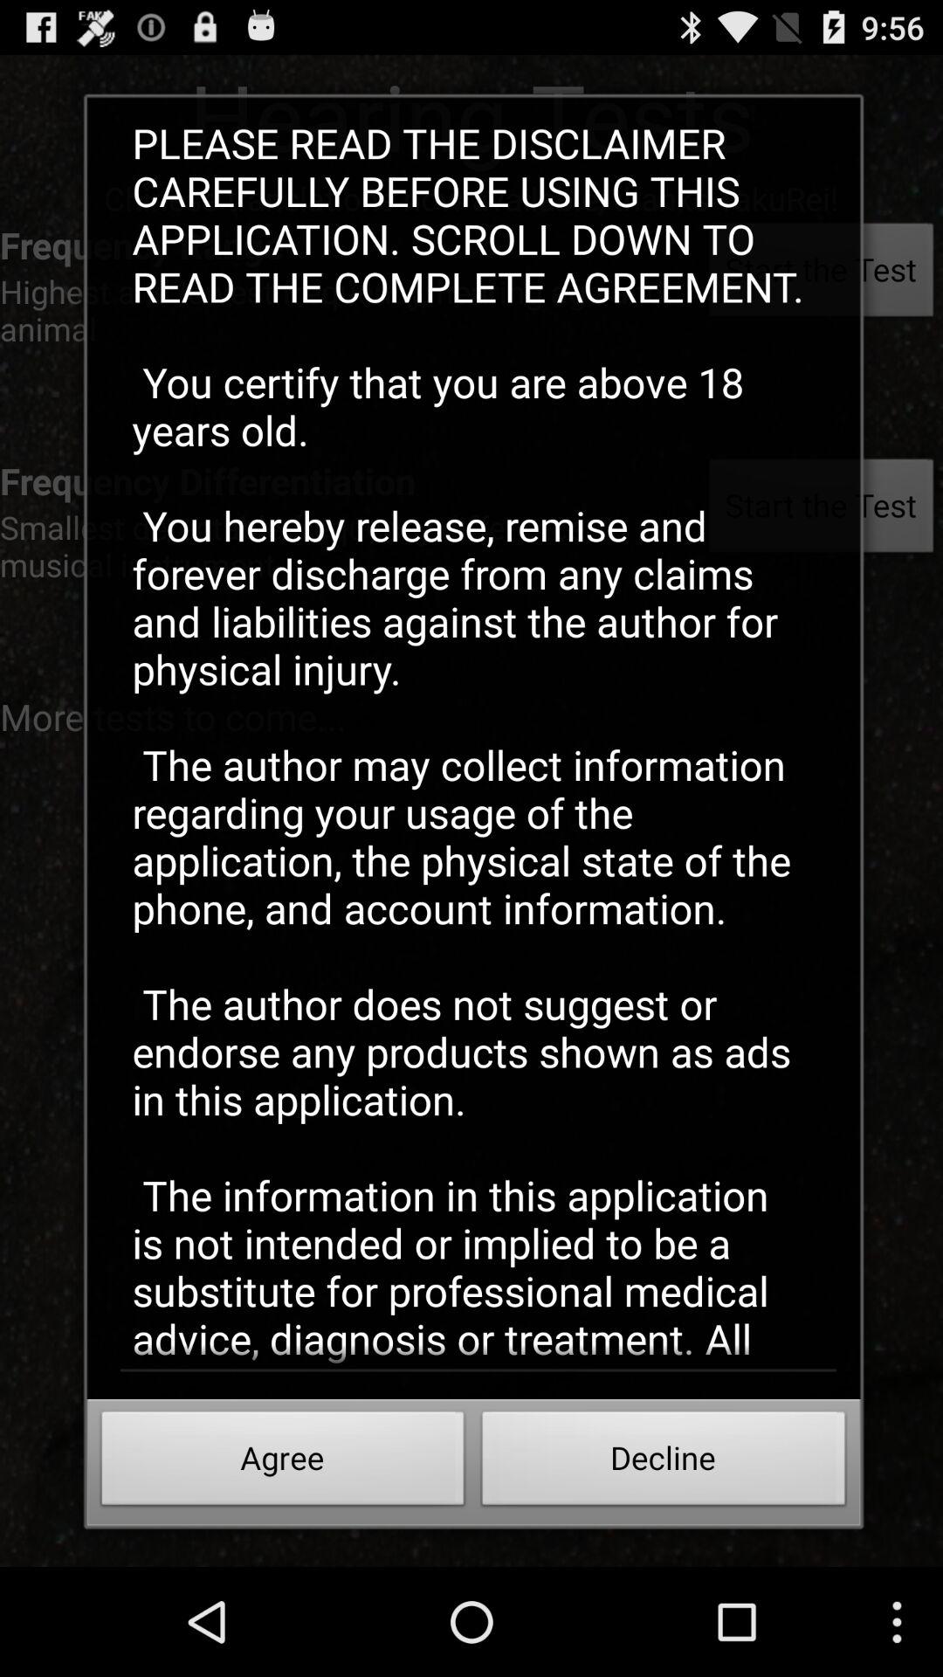 Image resolution: width=943 pixels, height=1677 pixels. Describe the element at coordinates (664, 1463) in the screenshot. I see `choose the decline item` at that location.